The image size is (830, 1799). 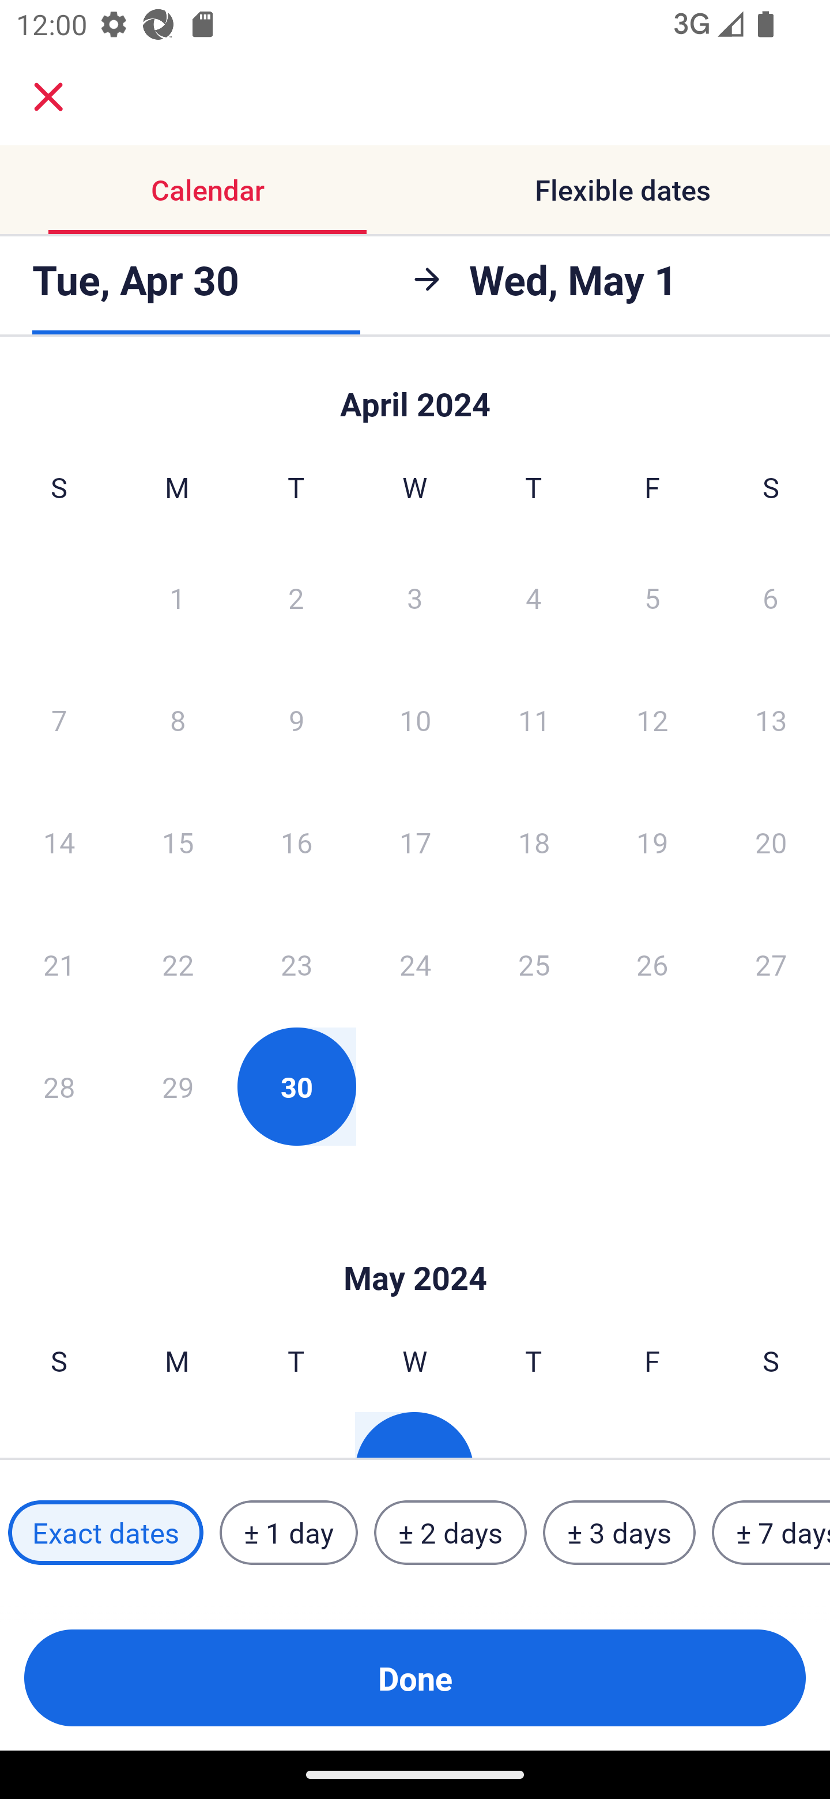 I want to click on 20 Saturday, April 20, 2024, so click(x=771, y=842).